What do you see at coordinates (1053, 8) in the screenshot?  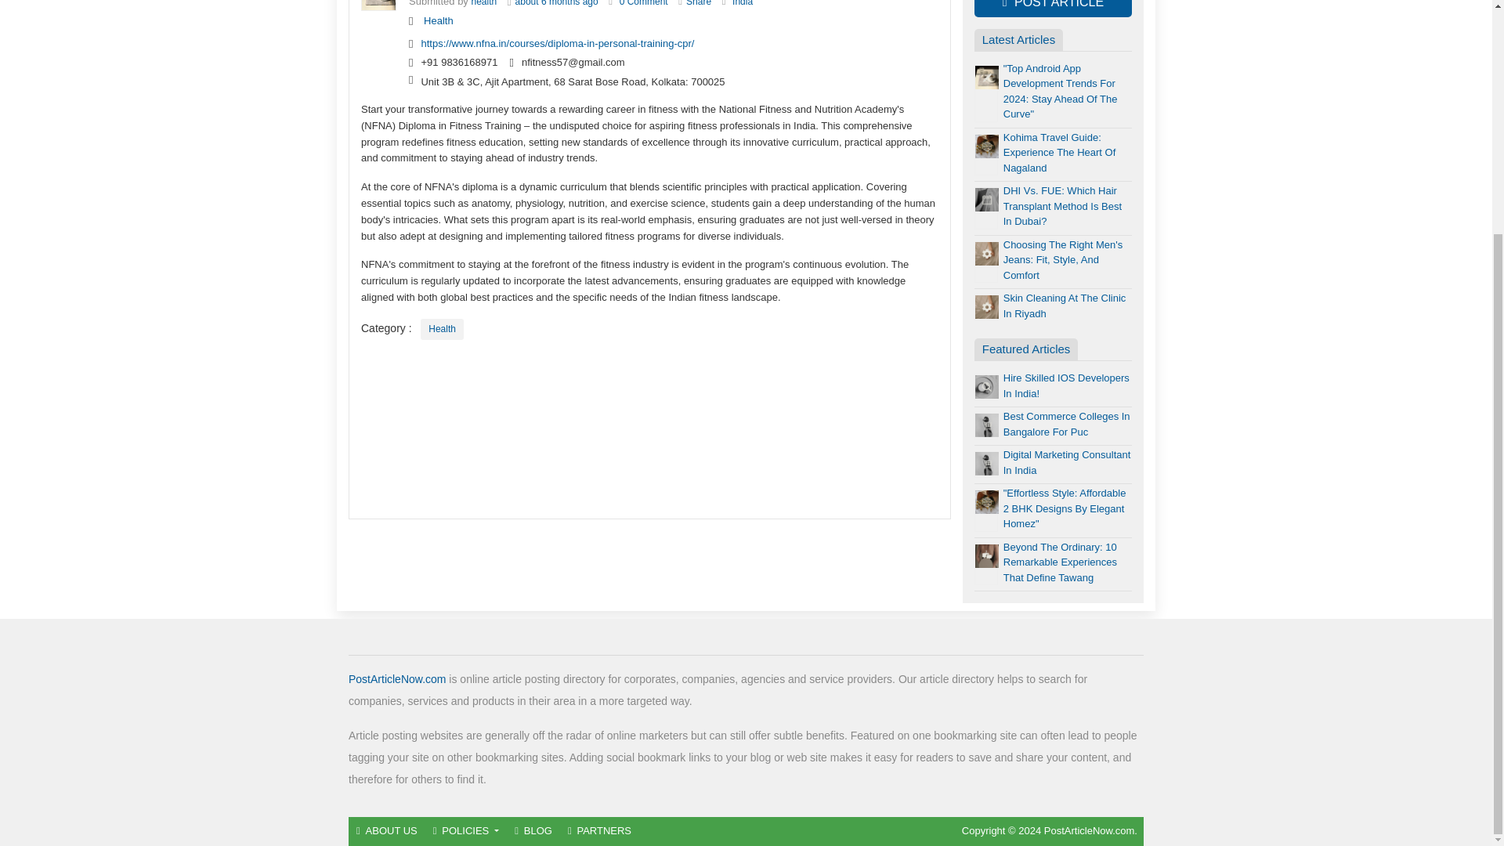 I see `POST ARTICLE` at bounding box center [1053, 8].